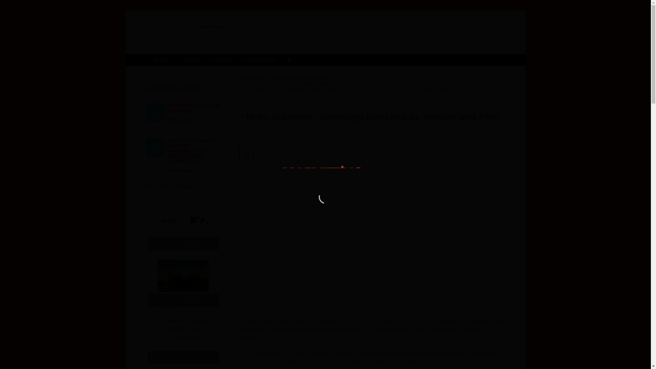  I want to click on TRAINING, so click(220, 60).